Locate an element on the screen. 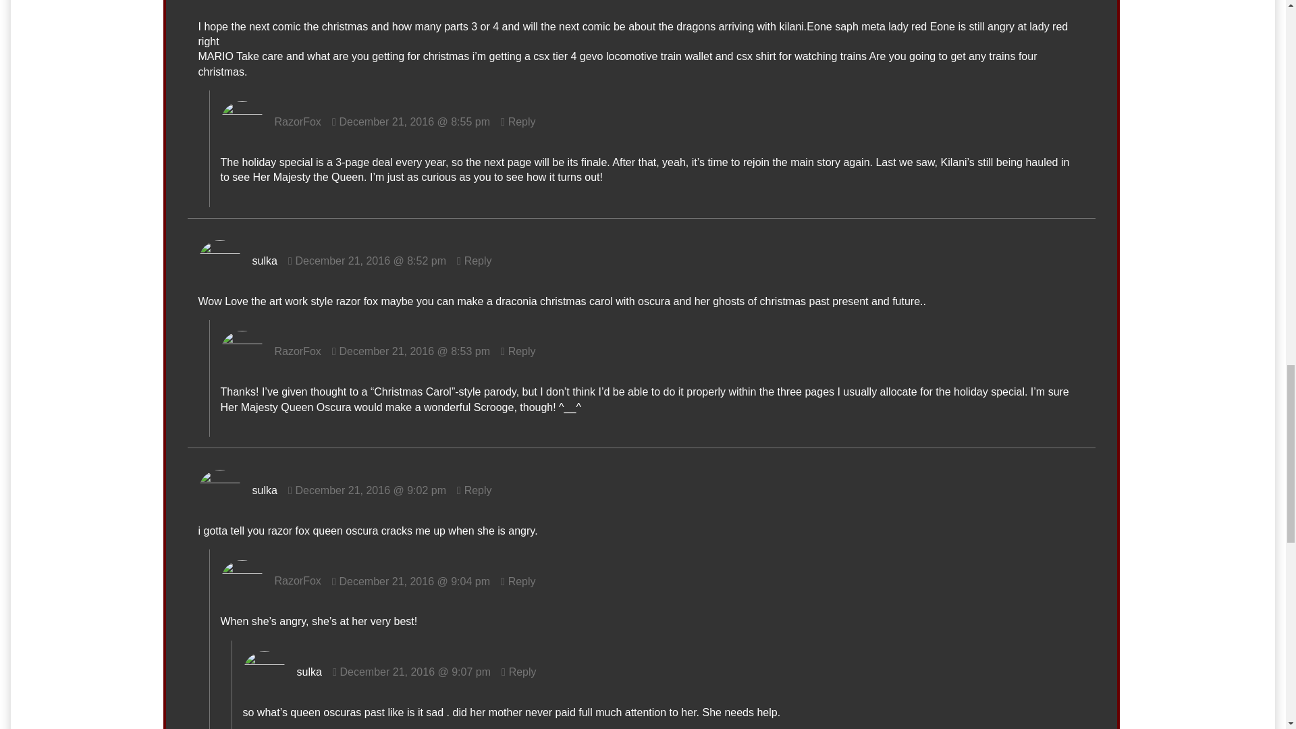  Reply is located at coordinates (518, 122).